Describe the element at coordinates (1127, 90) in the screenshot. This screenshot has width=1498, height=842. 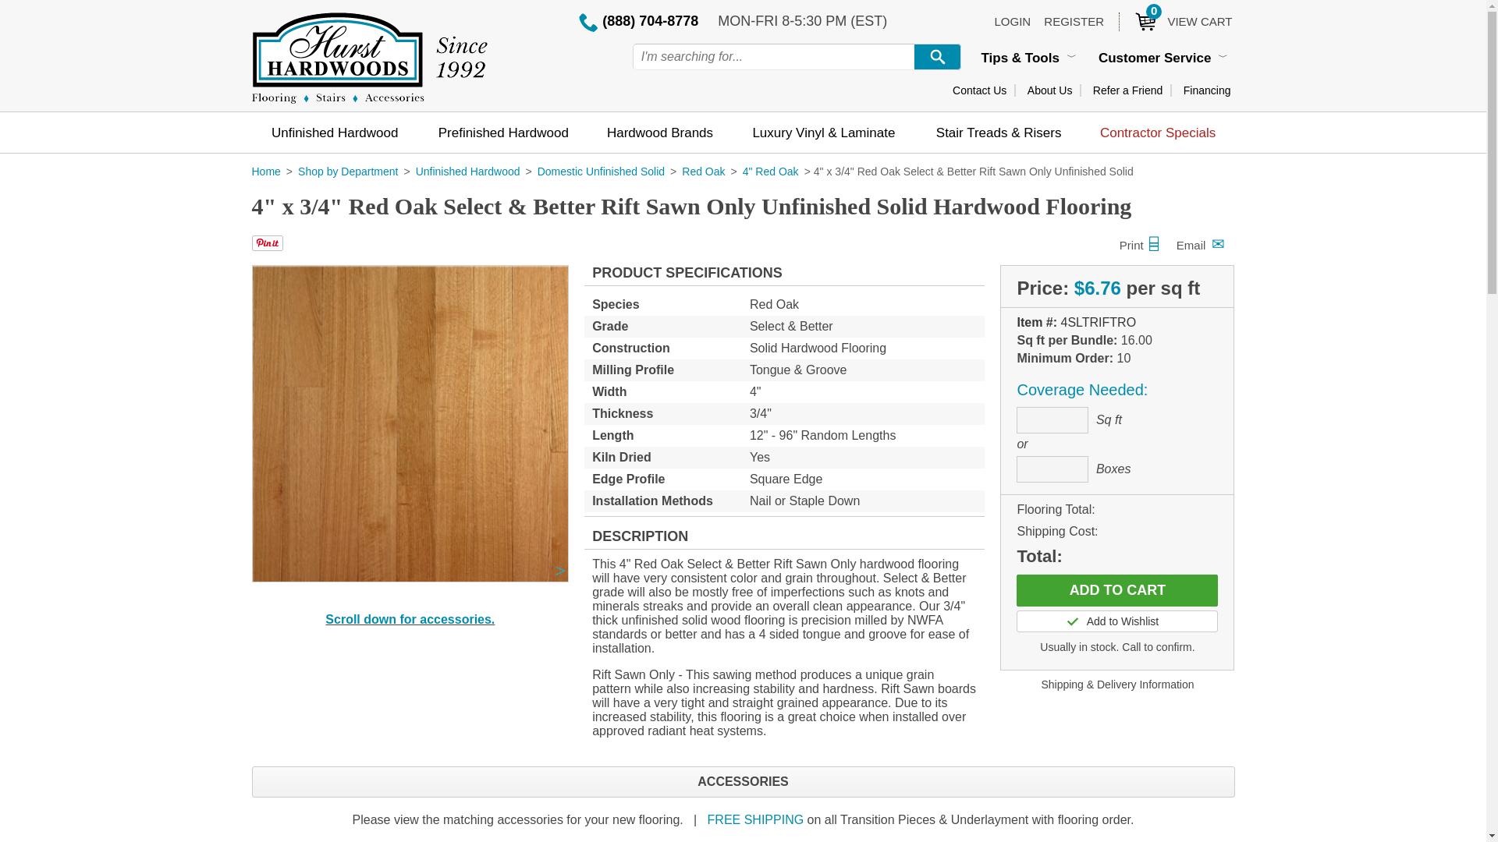
I see `Refer a Friend` at that location.